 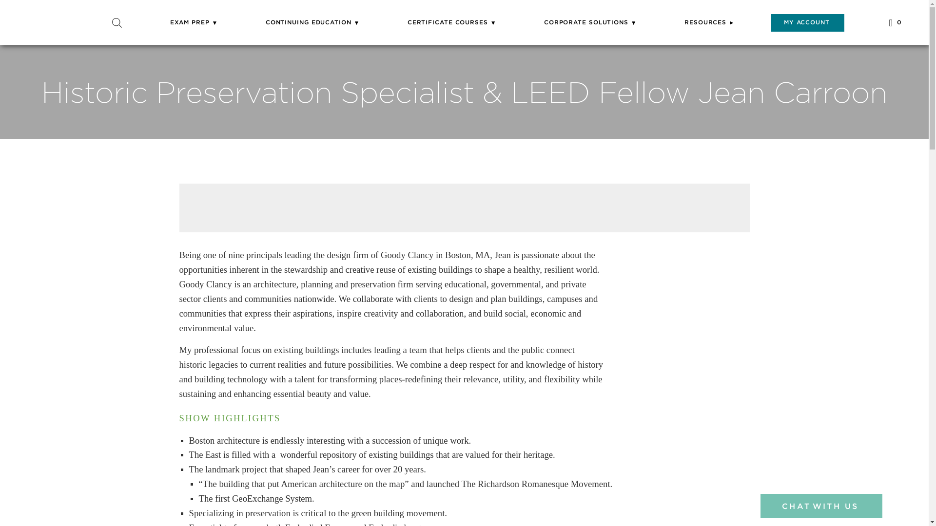 I want to click on CERTIFICATE COURSES, so click(x=451, y=22).